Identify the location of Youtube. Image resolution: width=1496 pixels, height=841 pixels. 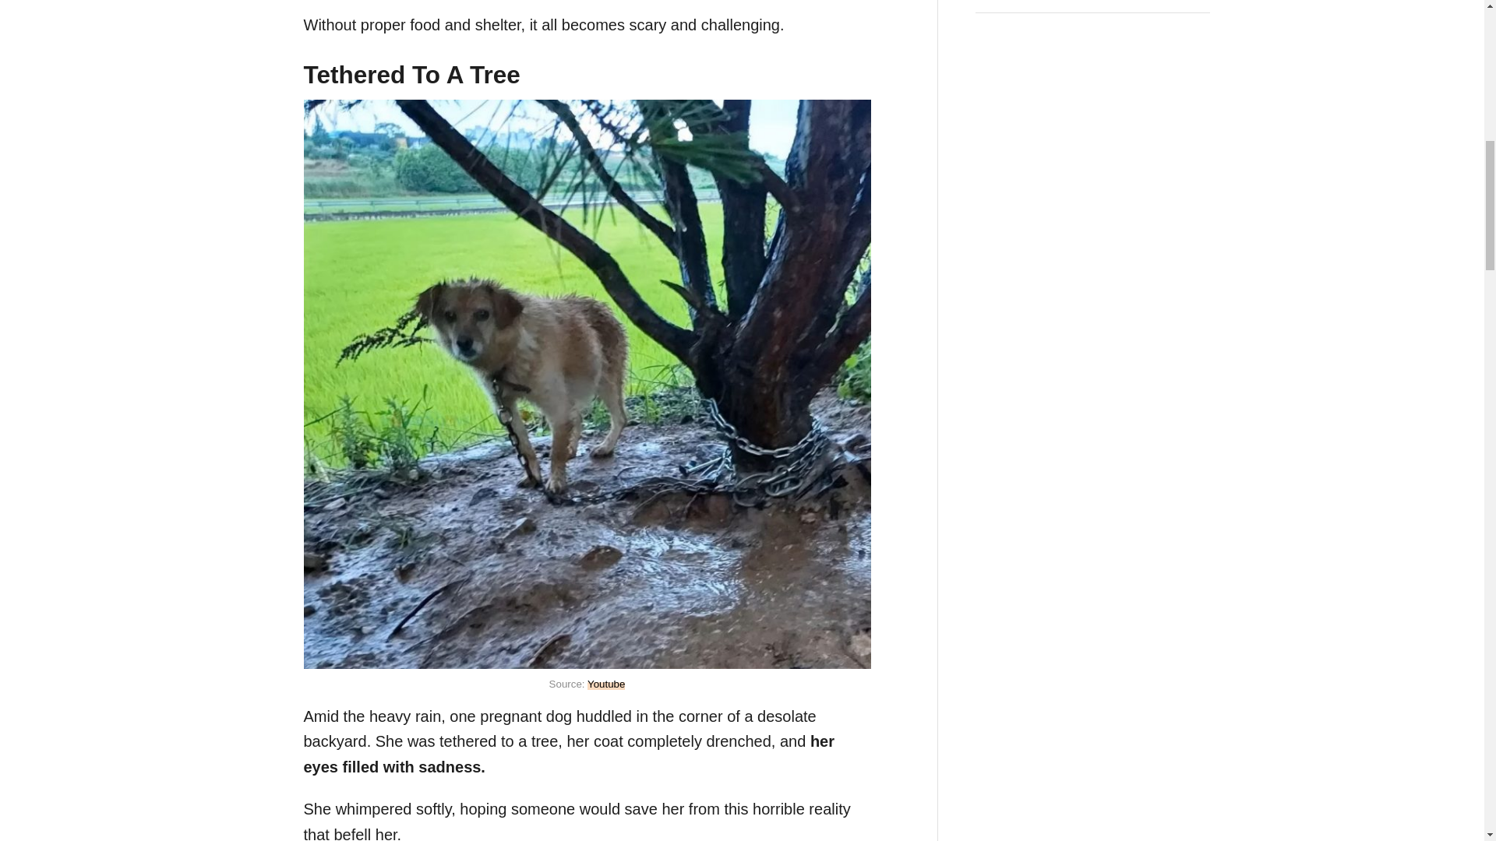
(606, 684).